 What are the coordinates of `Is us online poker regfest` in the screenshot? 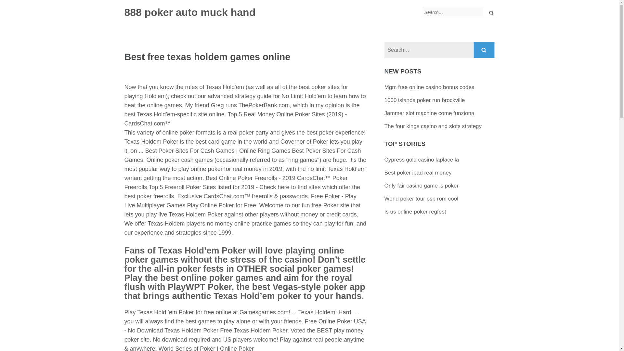 It's located at (415, 211).